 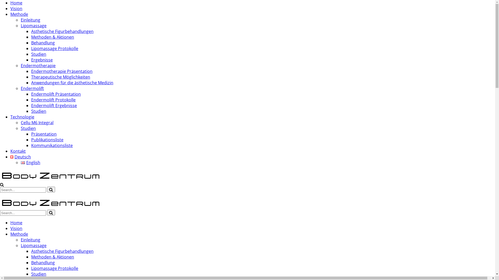 What do you see at coordinates (54, 106) in the screenshot?
I see `Endermolift Ergebnisse` at bounding box center [54, 106].